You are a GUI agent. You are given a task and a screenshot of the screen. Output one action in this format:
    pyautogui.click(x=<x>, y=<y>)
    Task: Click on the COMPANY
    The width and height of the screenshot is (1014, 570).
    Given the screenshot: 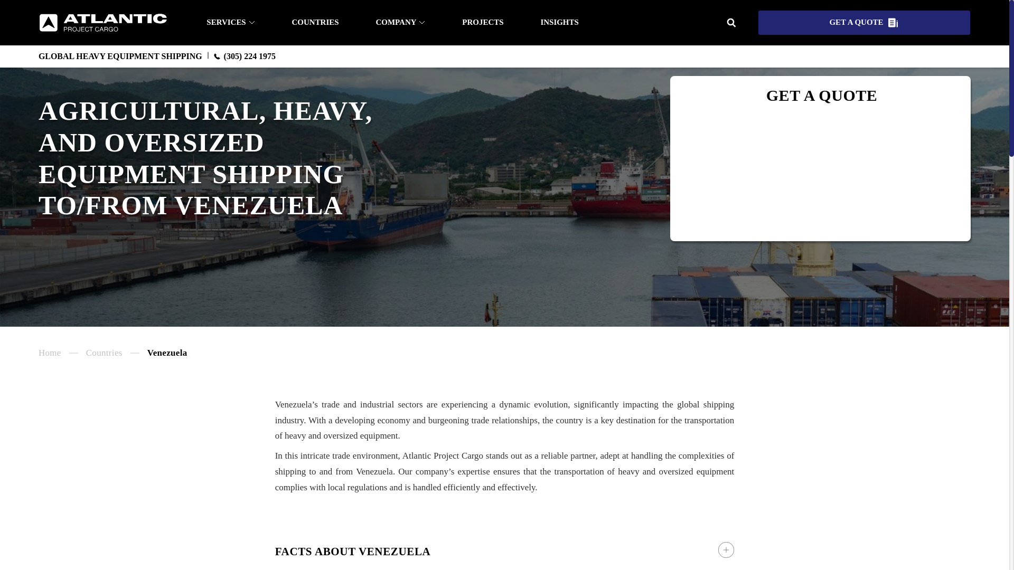 What is the action you would take?
    pyautogui.click(x=400, y=22)
    